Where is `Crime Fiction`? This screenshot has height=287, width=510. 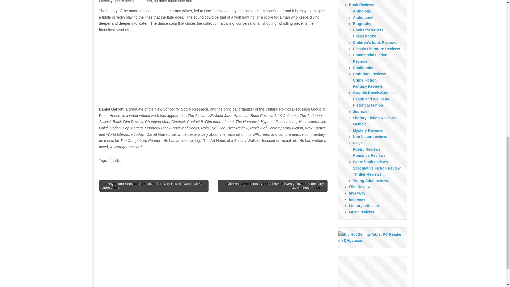
Crime Fiction is located at coordinates (364, 80).